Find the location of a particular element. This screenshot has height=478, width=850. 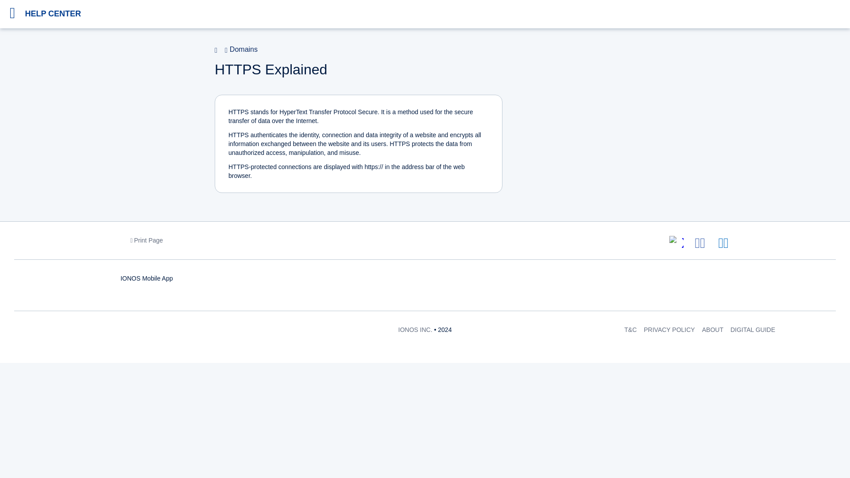

Send Article by E-mail is located at coordinates (722, 243).